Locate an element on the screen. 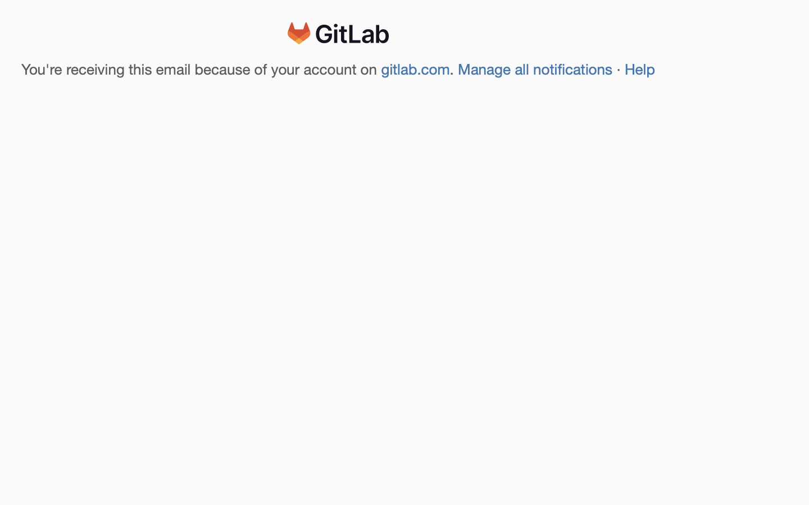 This screenshot has height=505, width=809. · is located at coordinates (619, 70).